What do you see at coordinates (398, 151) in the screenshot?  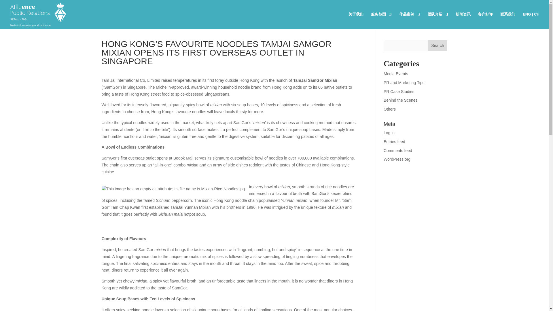 I see `Comments feed` at bounding box center [398, 151].